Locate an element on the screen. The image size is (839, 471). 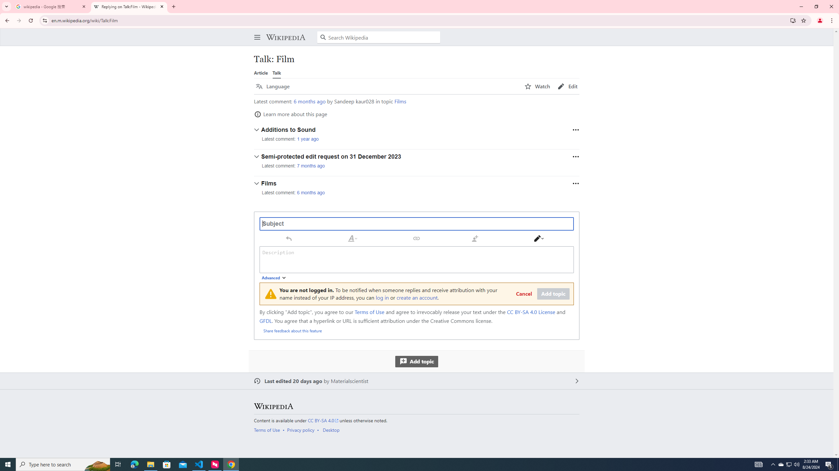
Language is located at coordinates (273, 86).